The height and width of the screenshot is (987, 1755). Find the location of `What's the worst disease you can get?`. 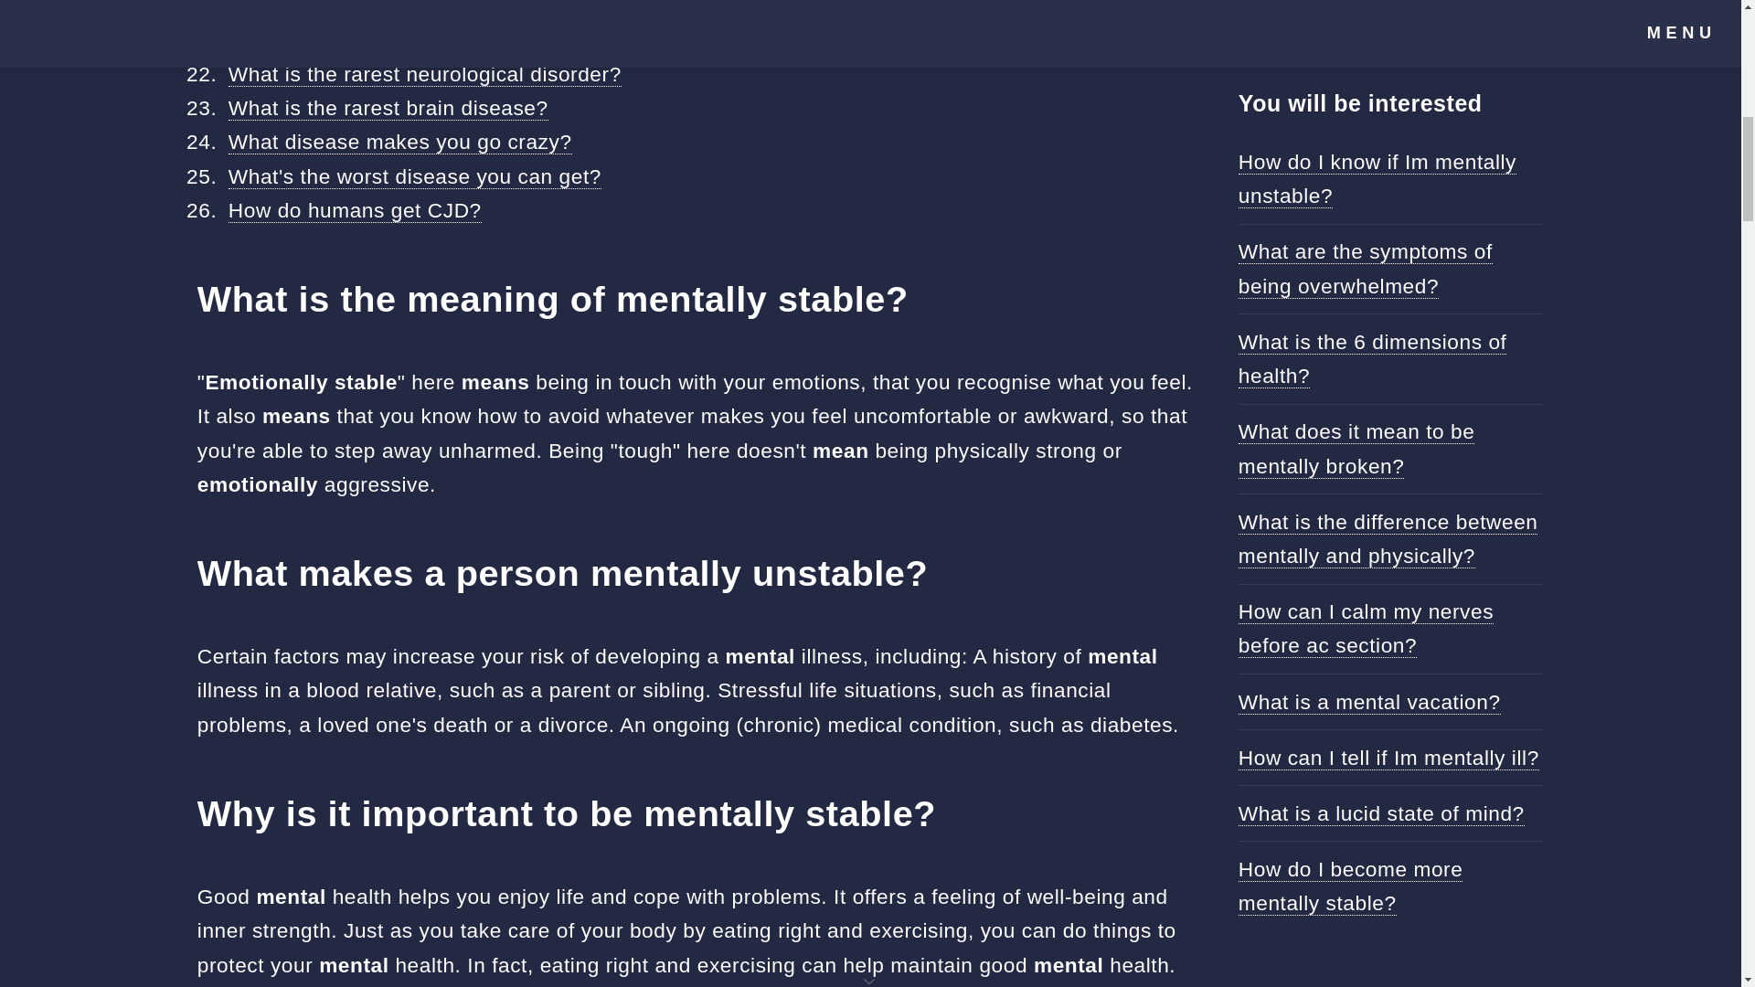

What's the worst disease you can get? is located at coordinates (415, 177).